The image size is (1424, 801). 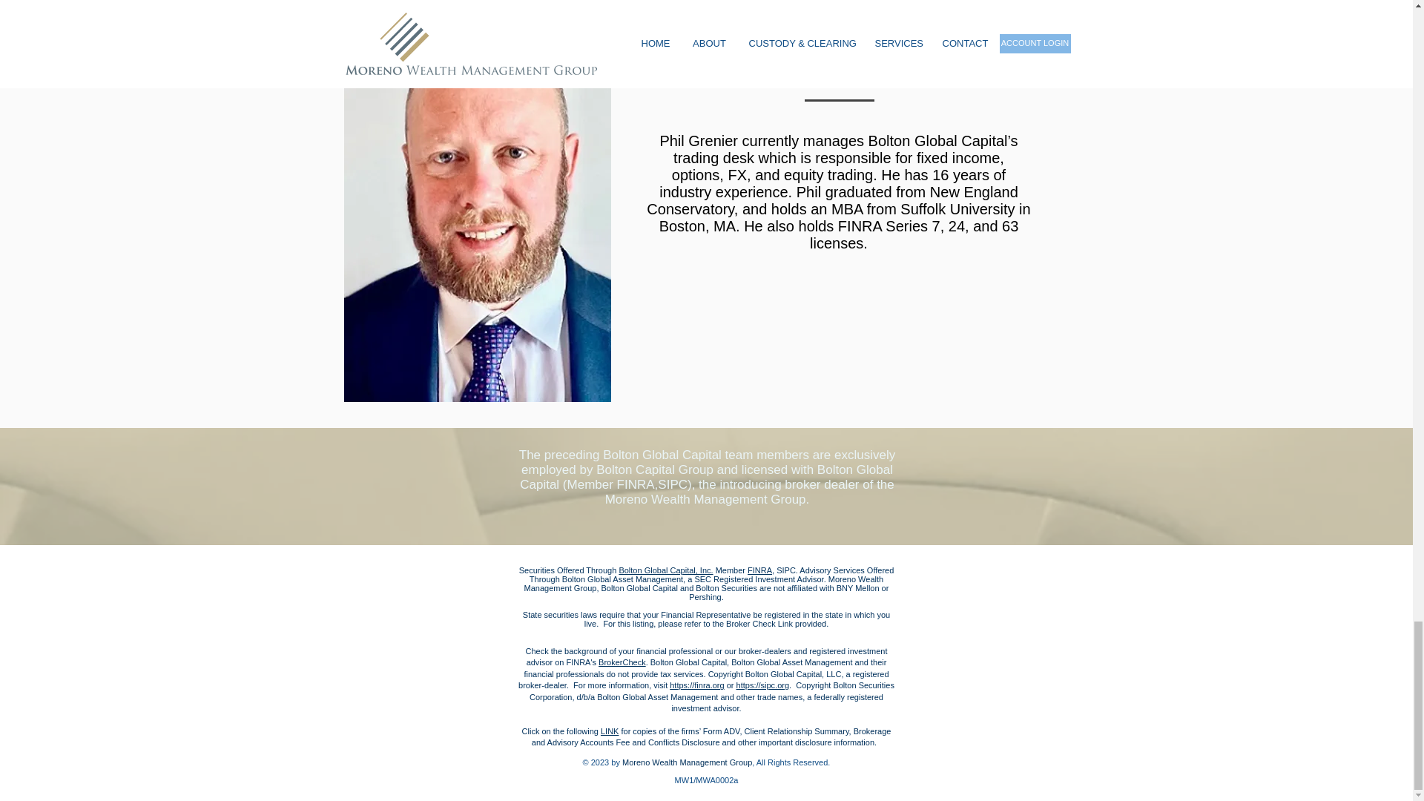 What do you see at coordinates (610, 731) in the screenshot?
I see `LINK` at bounding box center [610, 731].